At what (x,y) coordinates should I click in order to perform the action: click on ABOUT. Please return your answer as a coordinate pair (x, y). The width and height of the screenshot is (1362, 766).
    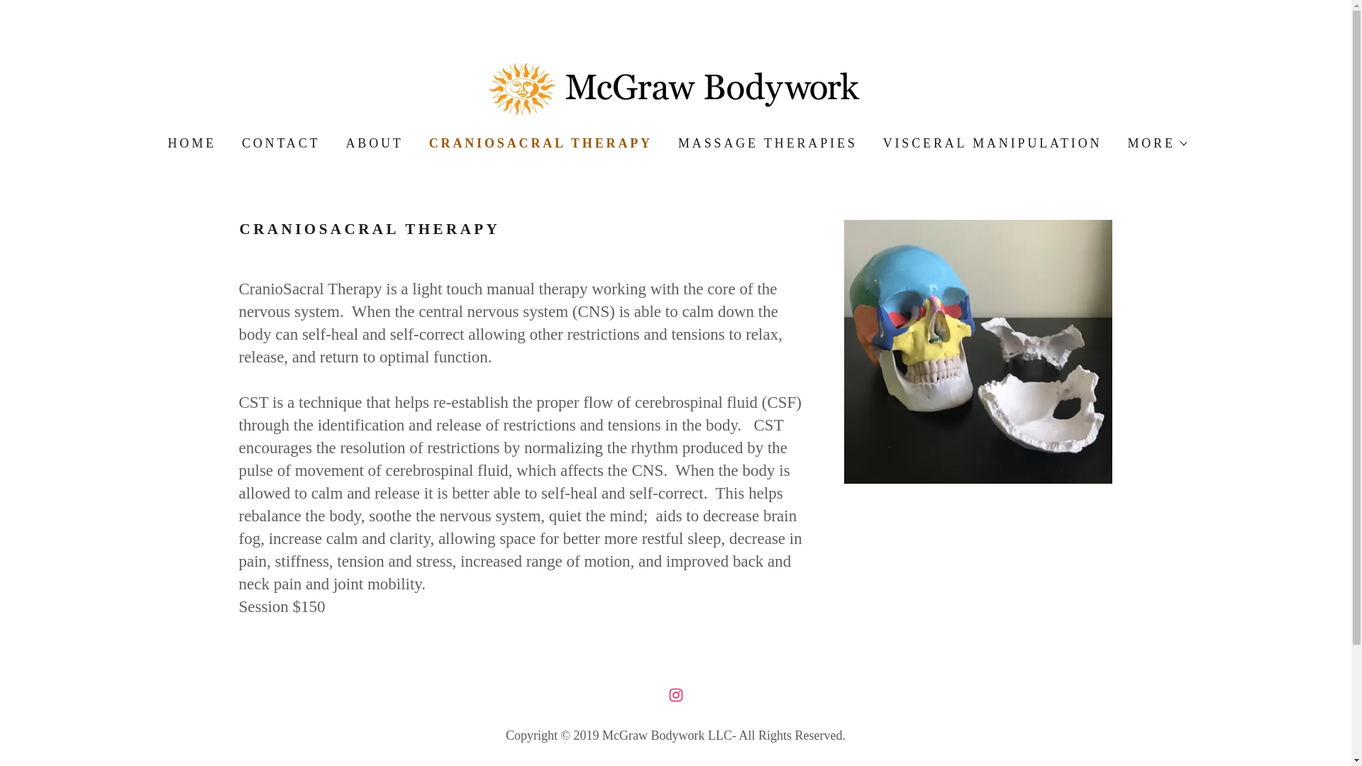
    Looking at the image, I should click on (372, 143).